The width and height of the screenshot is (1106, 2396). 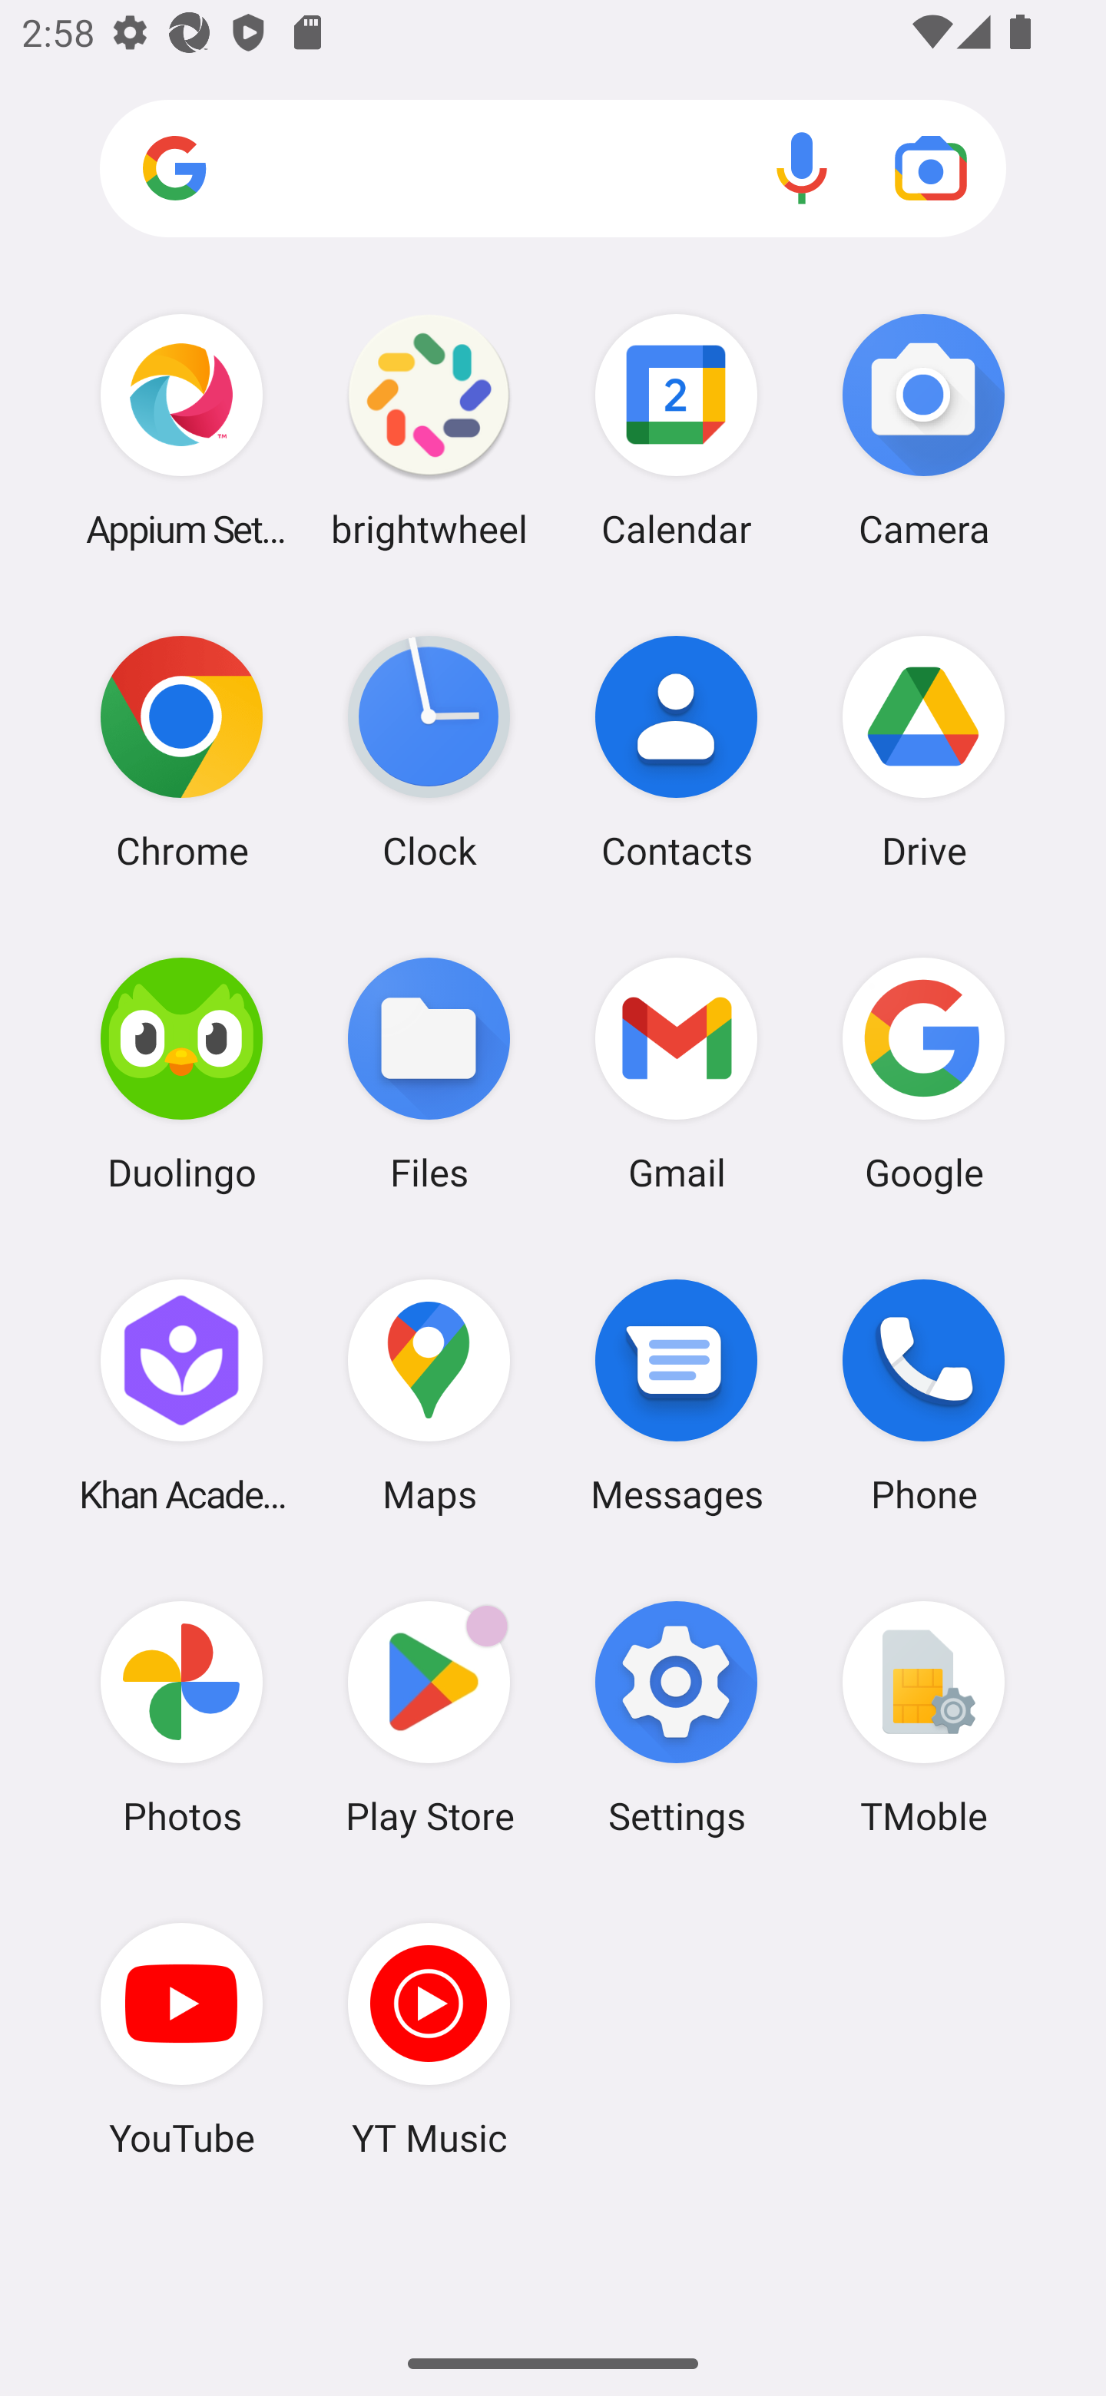 I want to click on Chrome, so click(x=181, y=752).